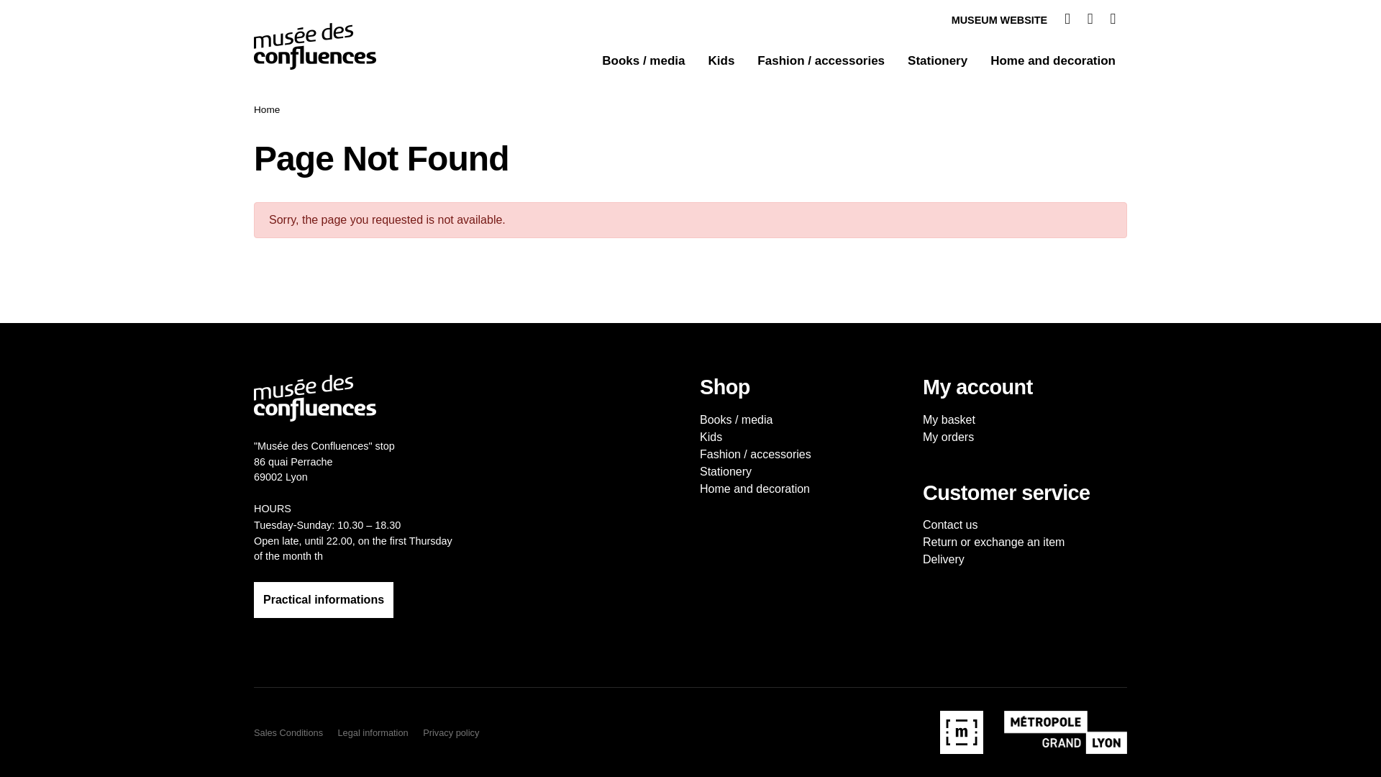 This screenshot has width=1381, height=777. What do you see at coordinates (711, 437) in the screenshot?
I see `Kids` at bounding box center [711, 437].